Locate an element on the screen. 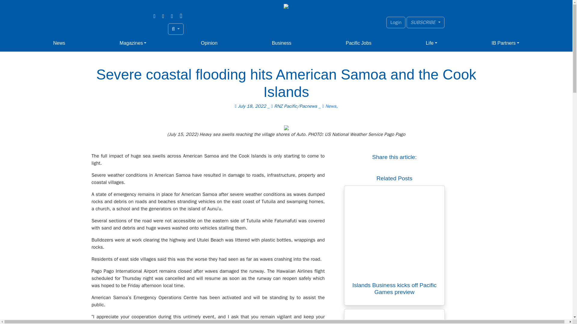  IB Partners is located at coordinates (505, 43).